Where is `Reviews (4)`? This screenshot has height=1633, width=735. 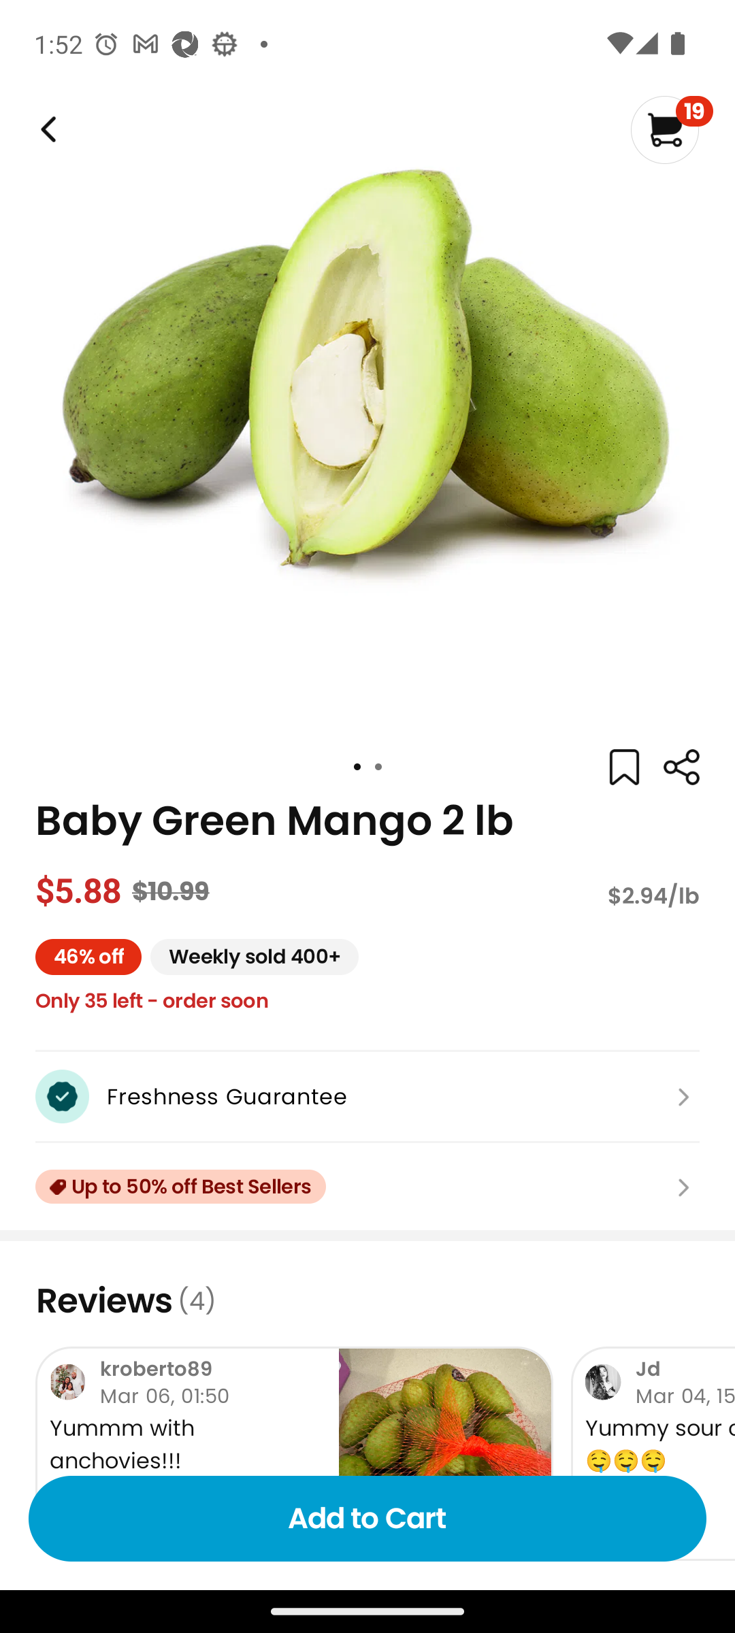 Reviews (4) is located at coordinates (367, 1300).